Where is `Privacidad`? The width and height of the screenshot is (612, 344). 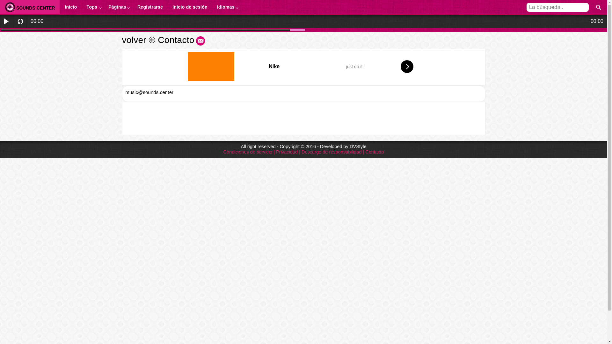
Privacidad is located at coordinates (287, 152).